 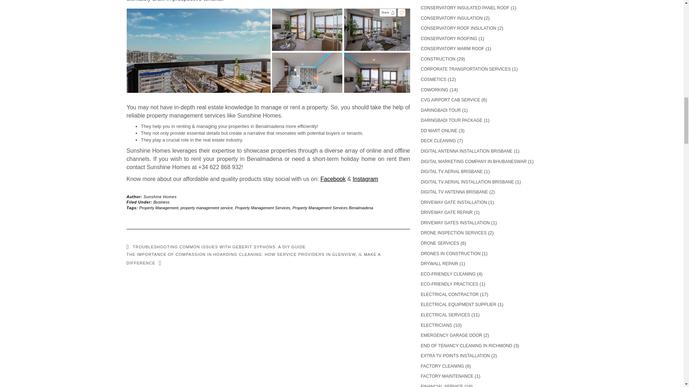 What do you see at coordinates (160, 196) in the screenshot?
I see `Posts by Sunshine Homes` at bounding box center [160, 196].